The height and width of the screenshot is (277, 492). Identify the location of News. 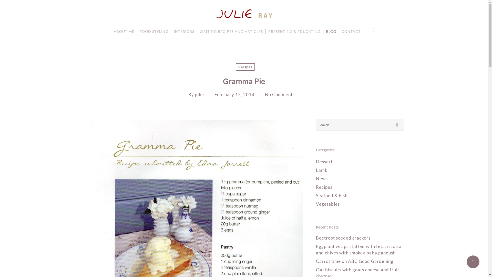
(360, 179).